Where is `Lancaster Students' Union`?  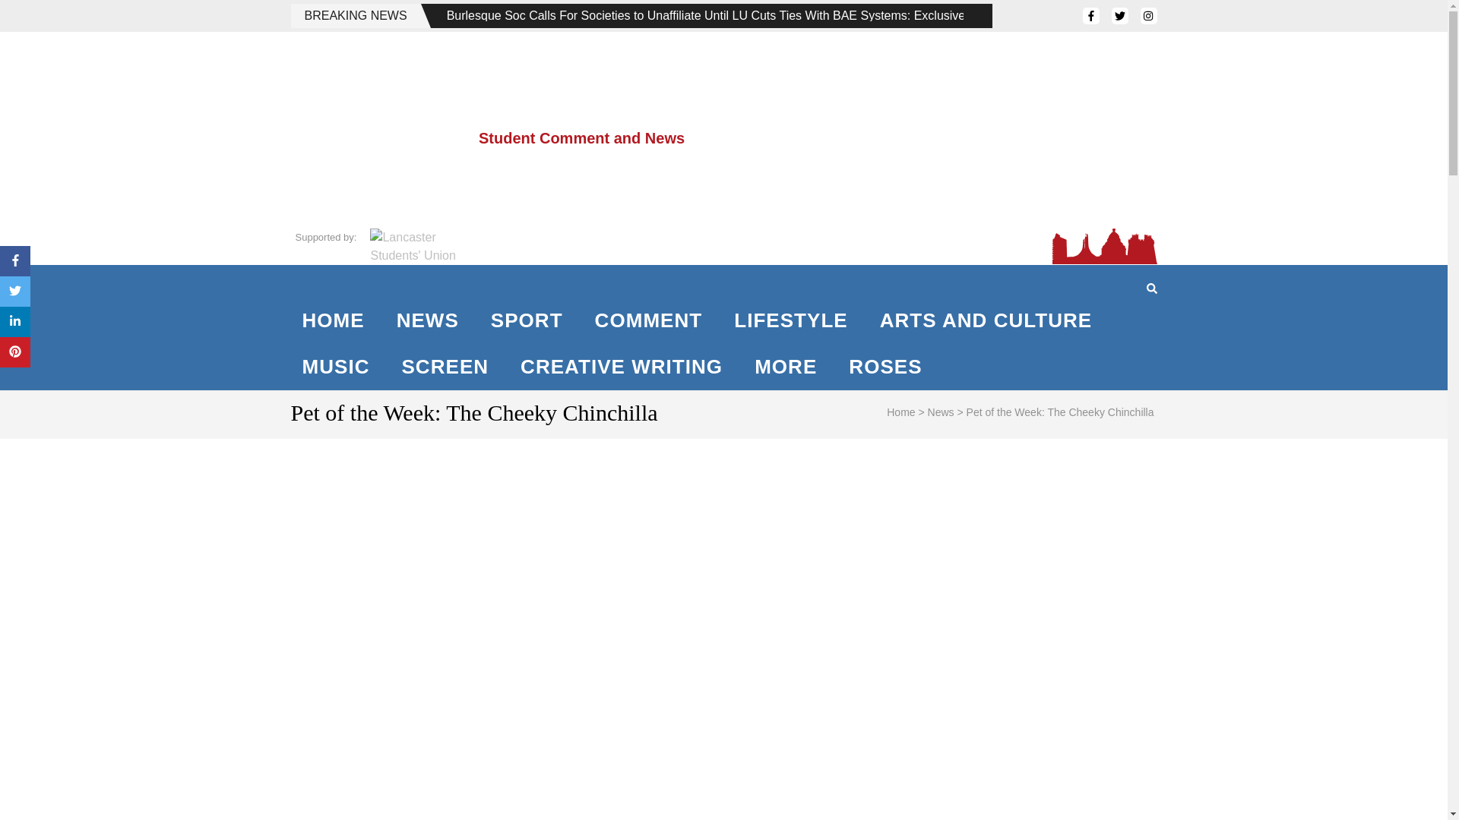 Lancaster Students' Union is located at coordinates (415, 246).